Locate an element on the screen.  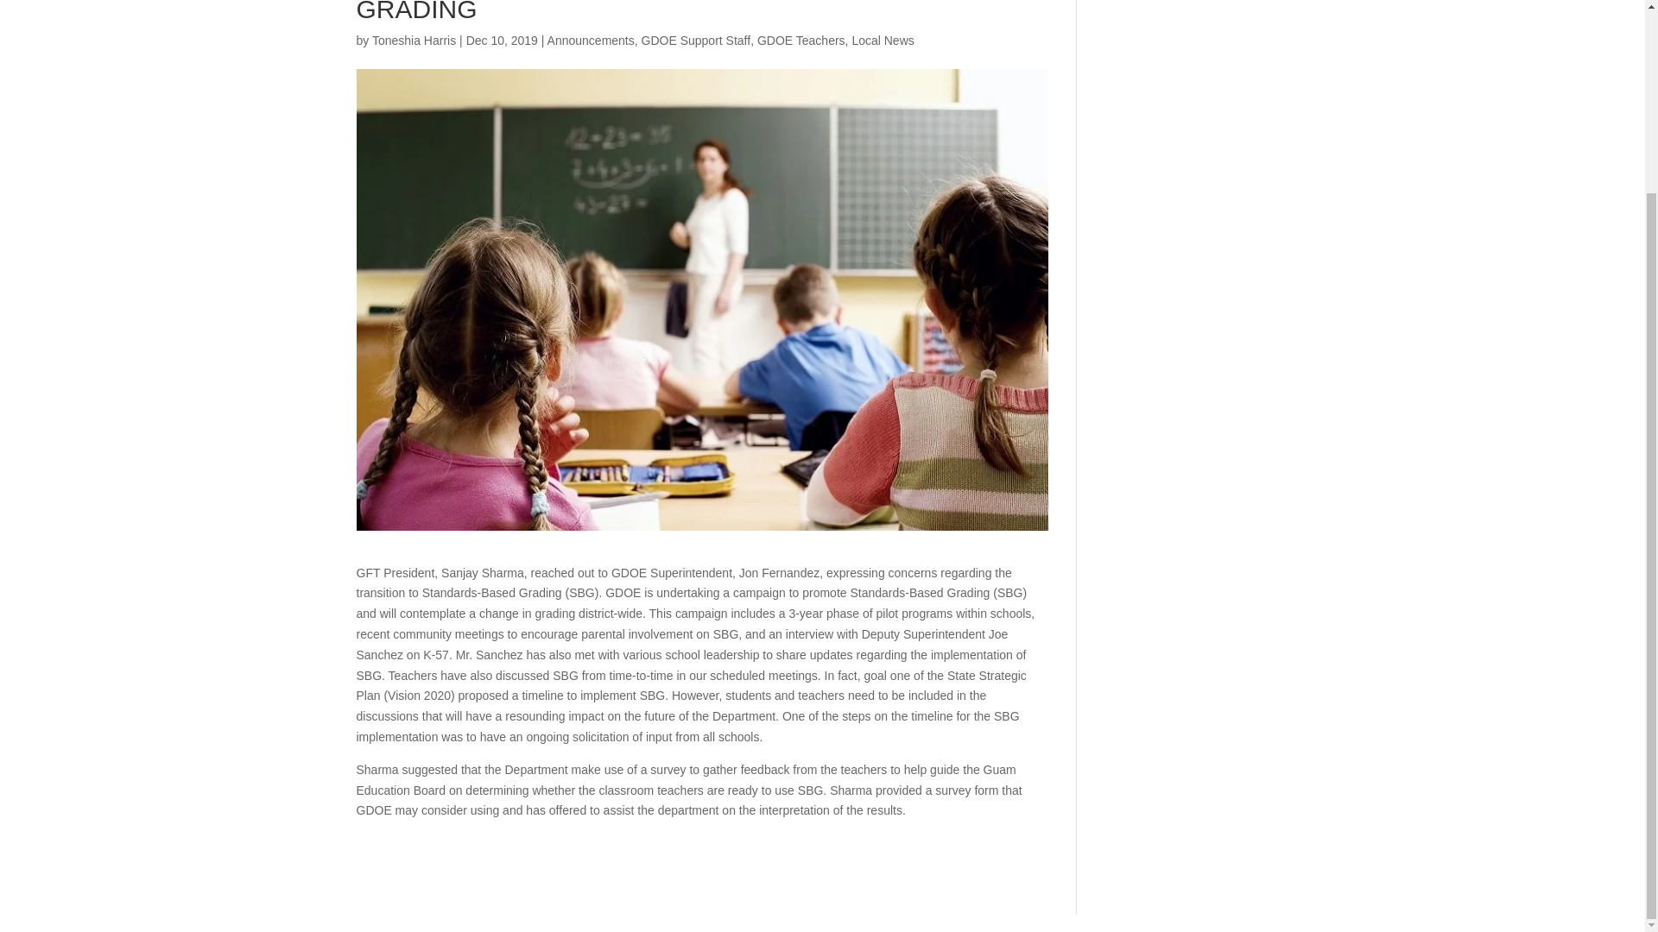
GDOE Support Staff is located at coordinates (696, 40).